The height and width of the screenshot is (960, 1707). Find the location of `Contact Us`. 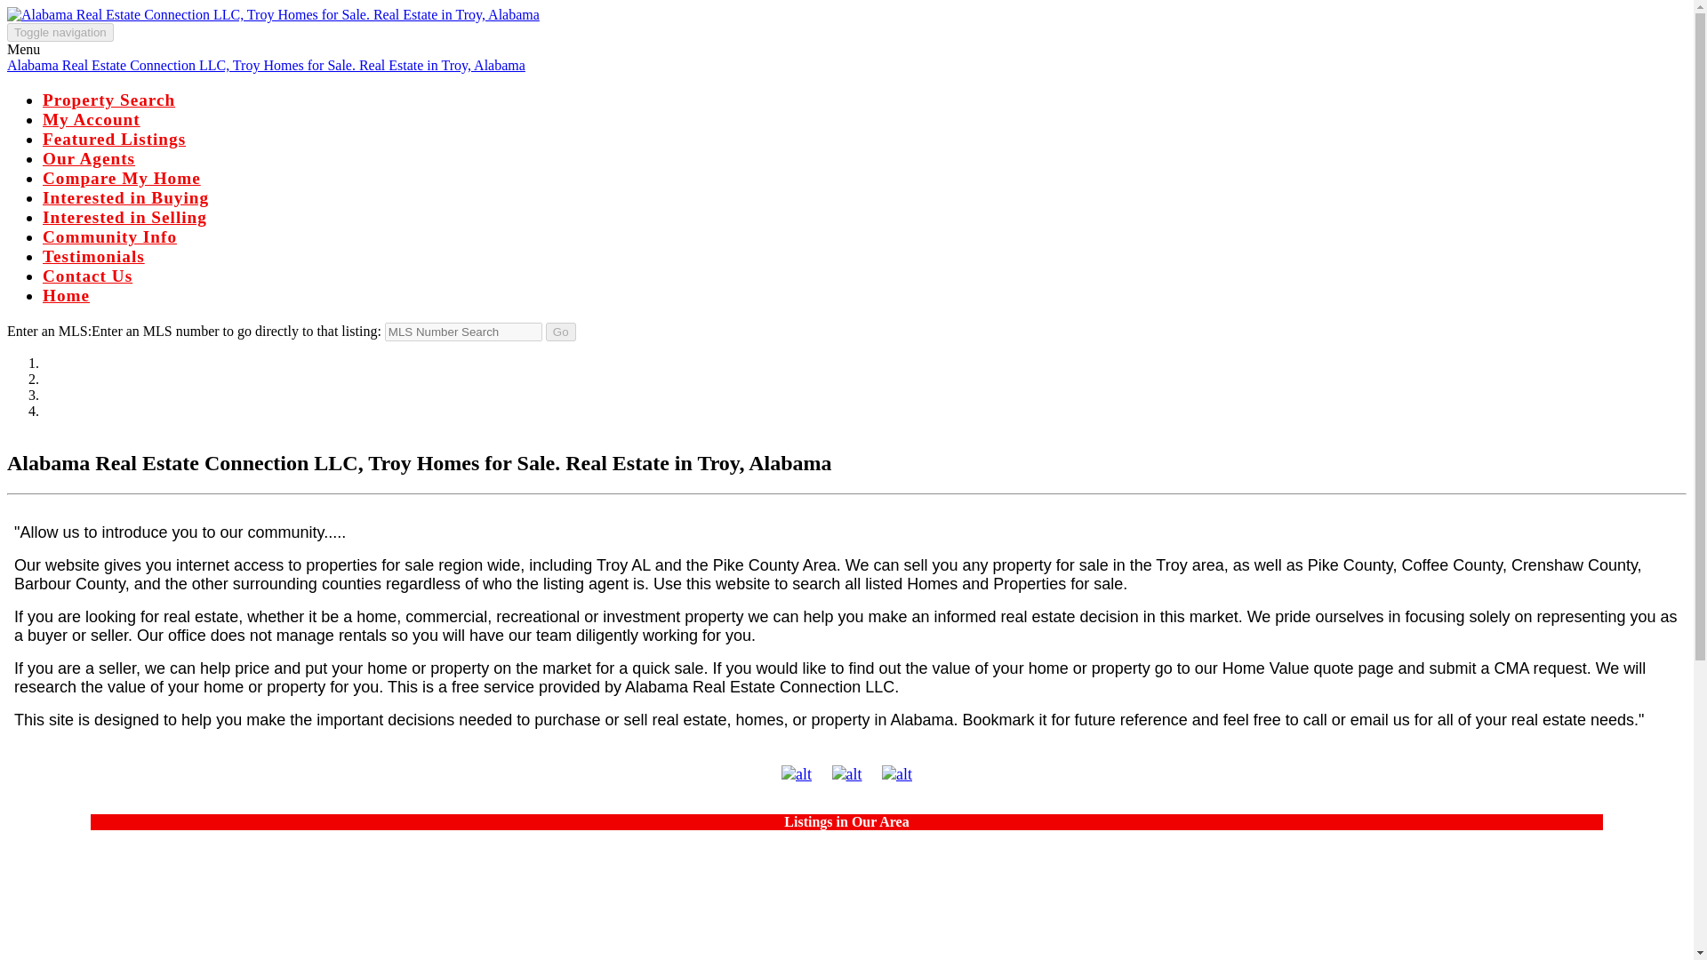

Contact Us is located at coordinates (87, 276).